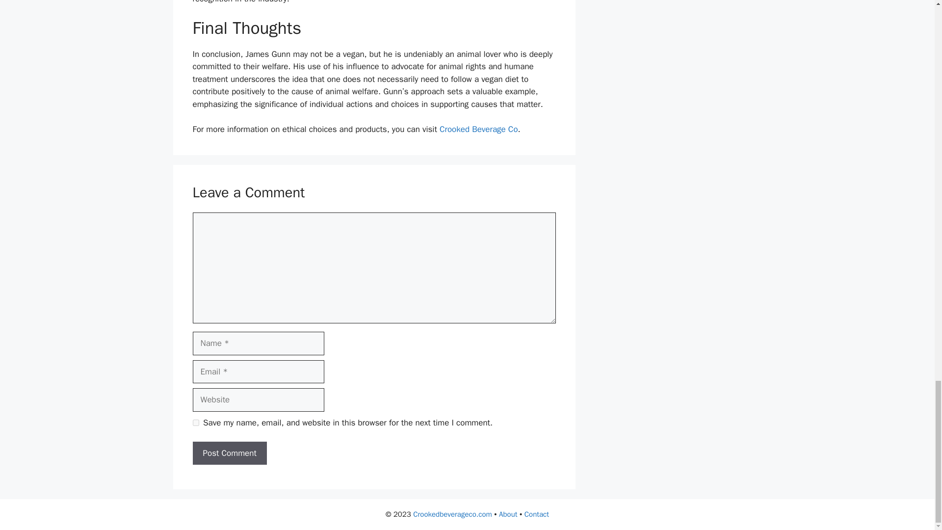  What do you see at coordinates (229, 453) in the screenshot?
I see `Post Comment` at bounding box center [229, 453].